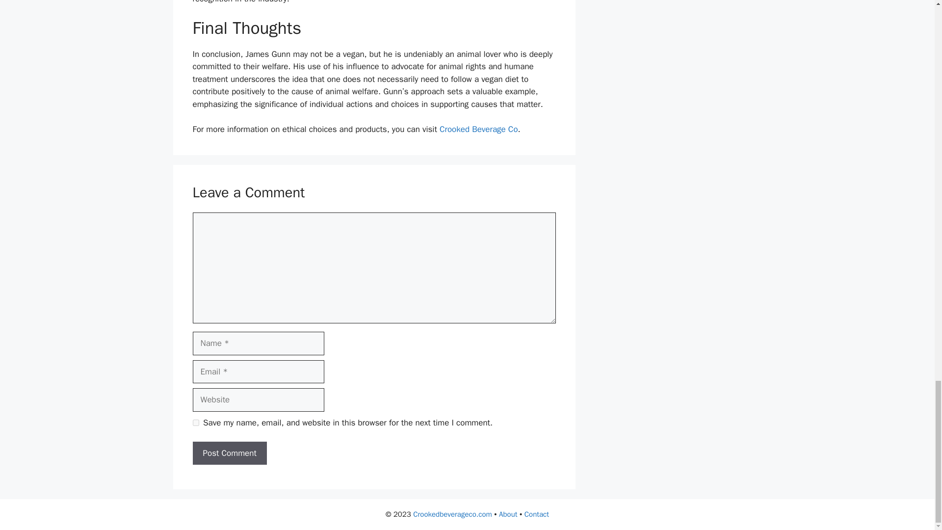  What do you see at coordinates (229, 453) in the screenshot?
I see `Post Comment` at bounding box center [229, 453].